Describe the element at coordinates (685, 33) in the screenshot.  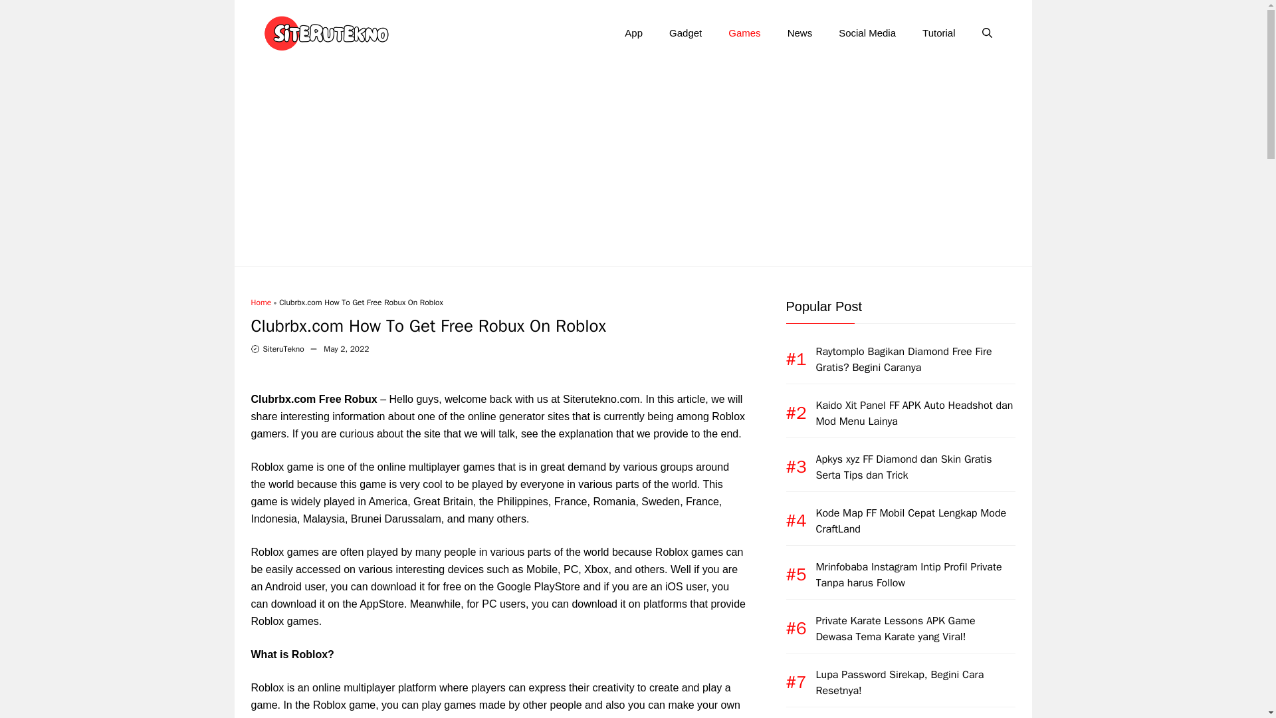
I see `Gadget` at that location.